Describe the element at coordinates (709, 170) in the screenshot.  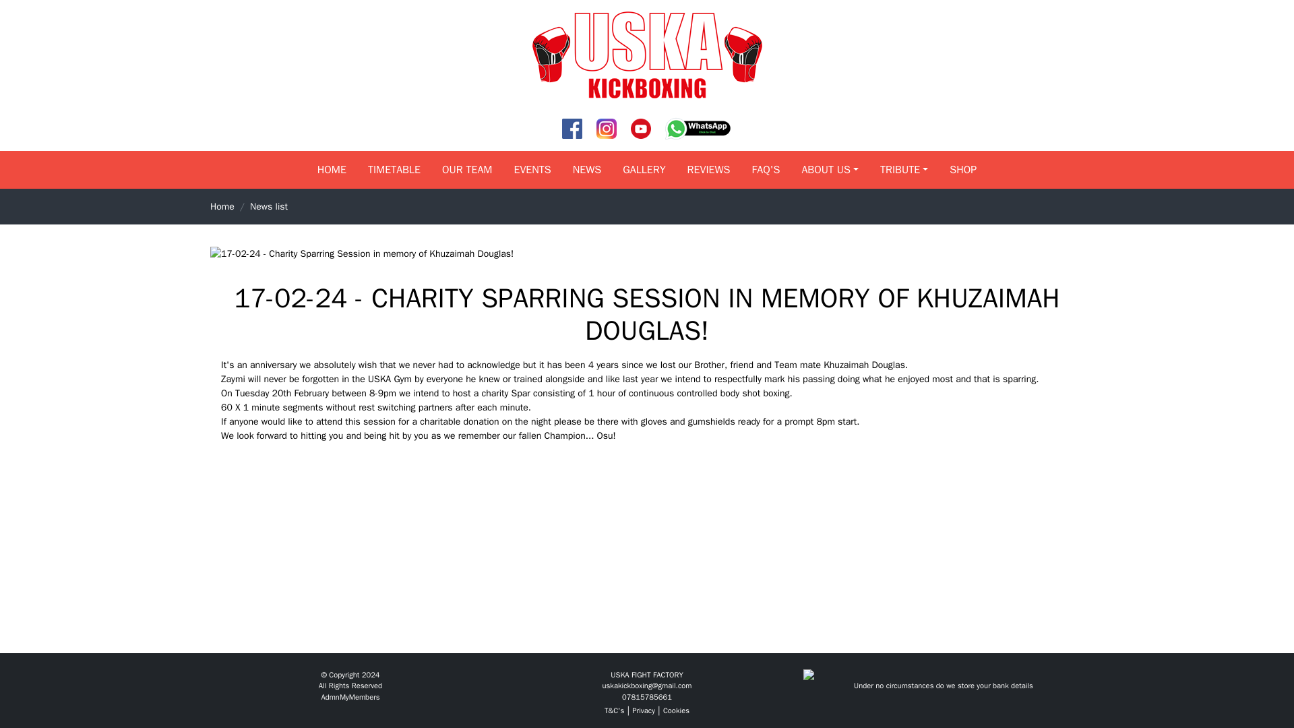
I see `REVIEWS` at that location.